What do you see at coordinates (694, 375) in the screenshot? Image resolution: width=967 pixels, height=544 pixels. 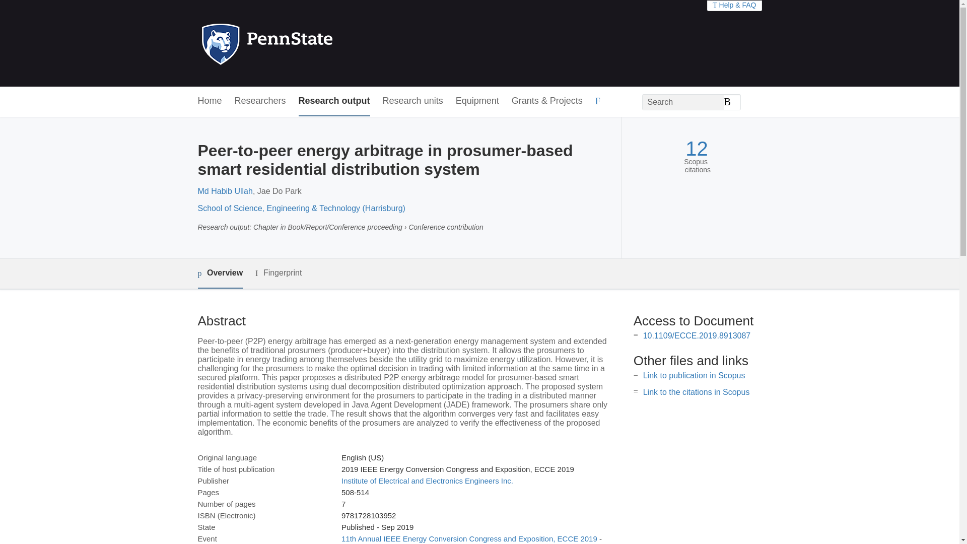 I see `Link to publication in Scopus` at bounding box center [694, 375].